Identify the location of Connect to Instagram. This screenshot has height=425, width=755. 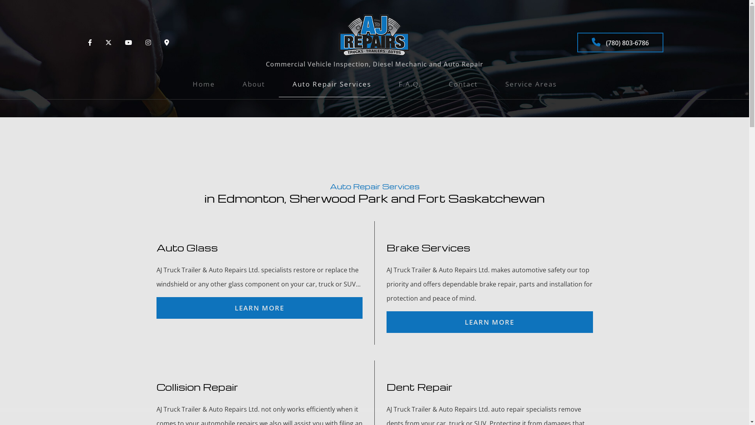
(148, 42).